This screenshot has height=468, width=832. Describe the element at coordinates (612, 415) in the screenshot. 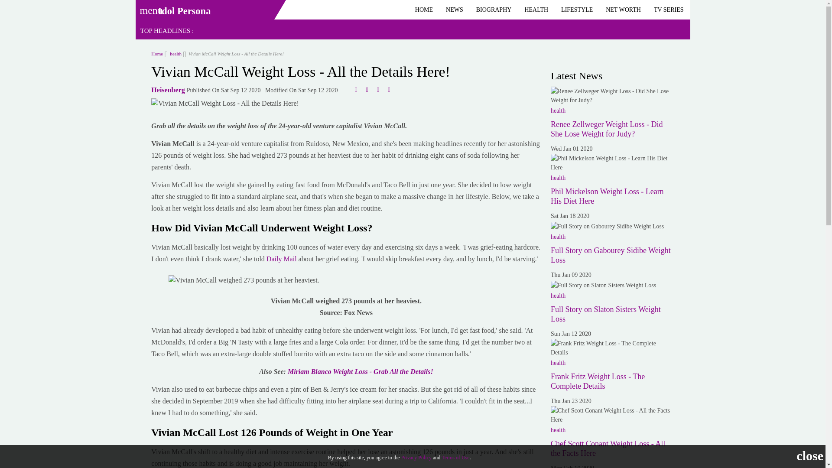

I see `Chef Scott Conant Weight Loss - All the Facts Here` at that location.